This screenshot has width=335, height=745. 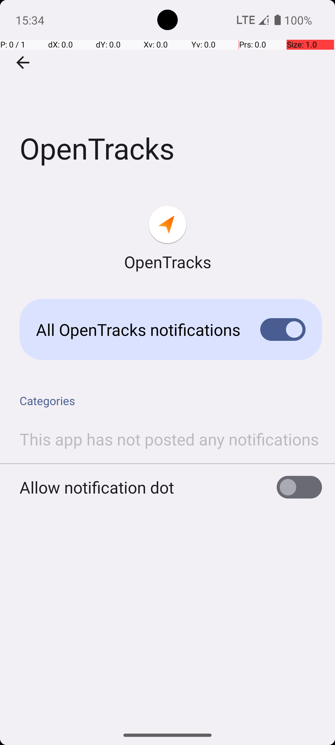 What do you see at coordinates (138, 330) in the screenshot?
I see `All OpenTracks notifications` at bounding box center [138, 330].